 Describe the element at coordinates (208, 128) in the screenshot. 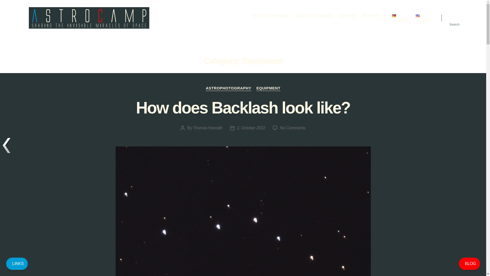

I see `Logbook` at that location.